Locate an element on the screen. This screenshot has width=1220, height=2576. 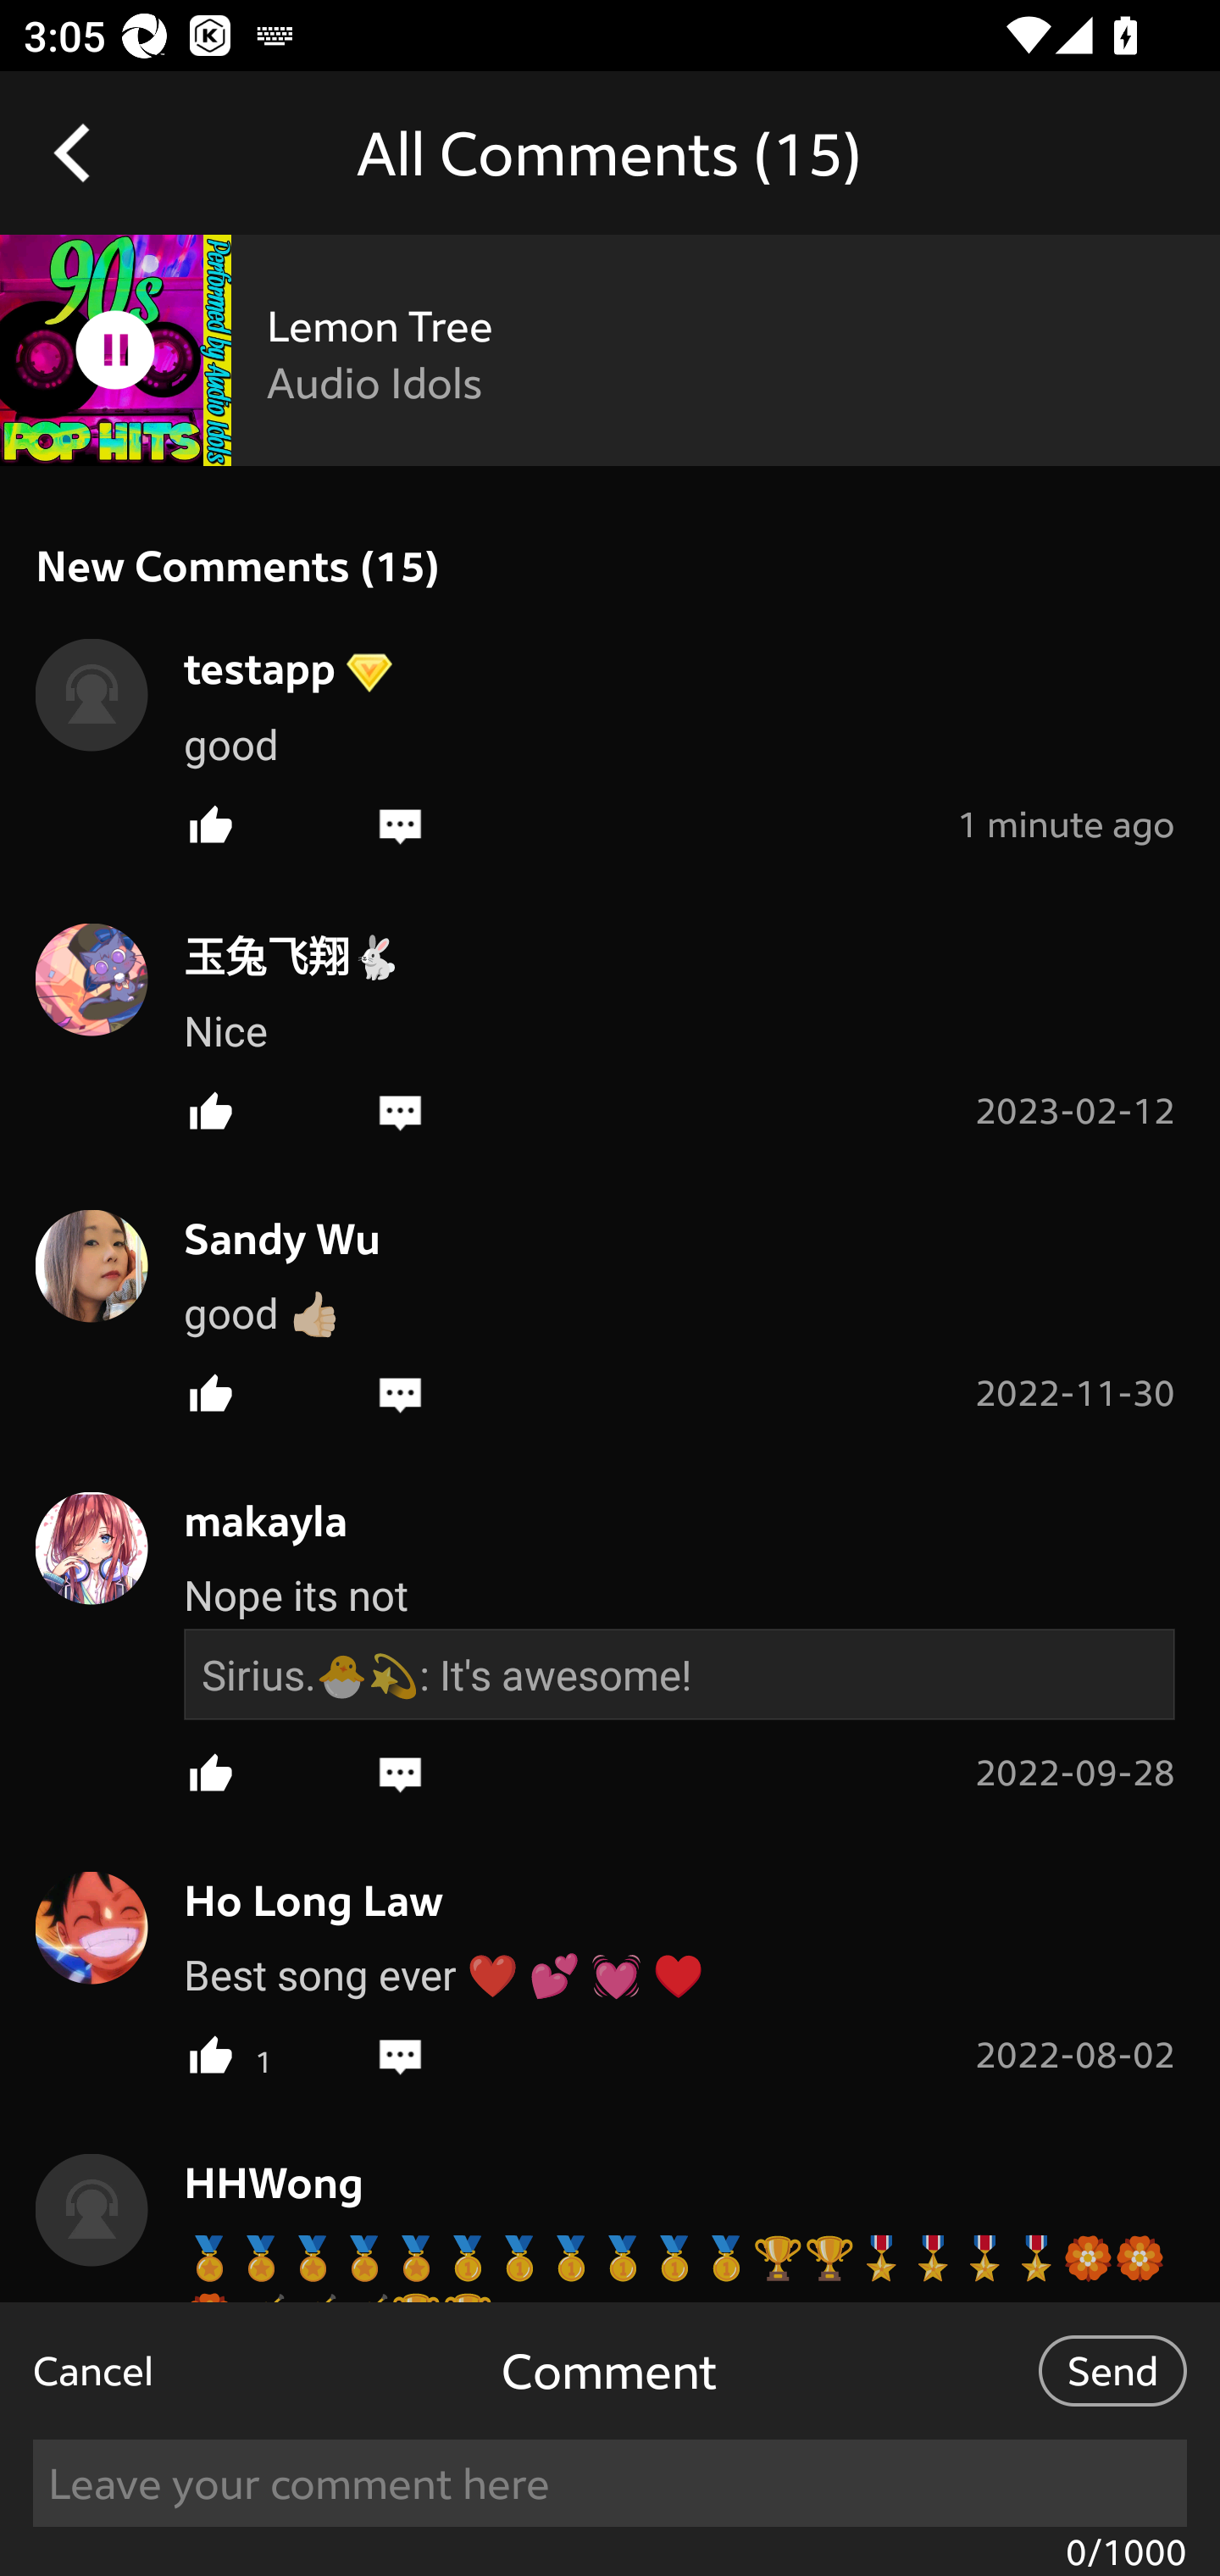
makayla is located at coordinates (247, 1520).